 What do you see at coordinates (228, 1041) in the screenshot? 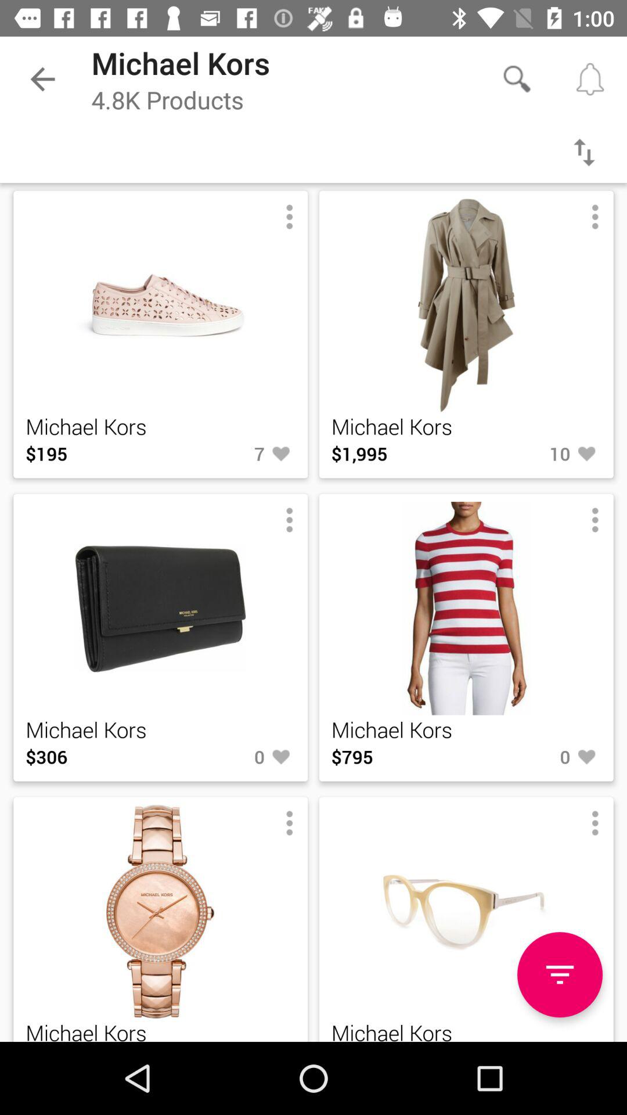
I see `turn on item next to michael kors item` at bounding box center [228, 1041].